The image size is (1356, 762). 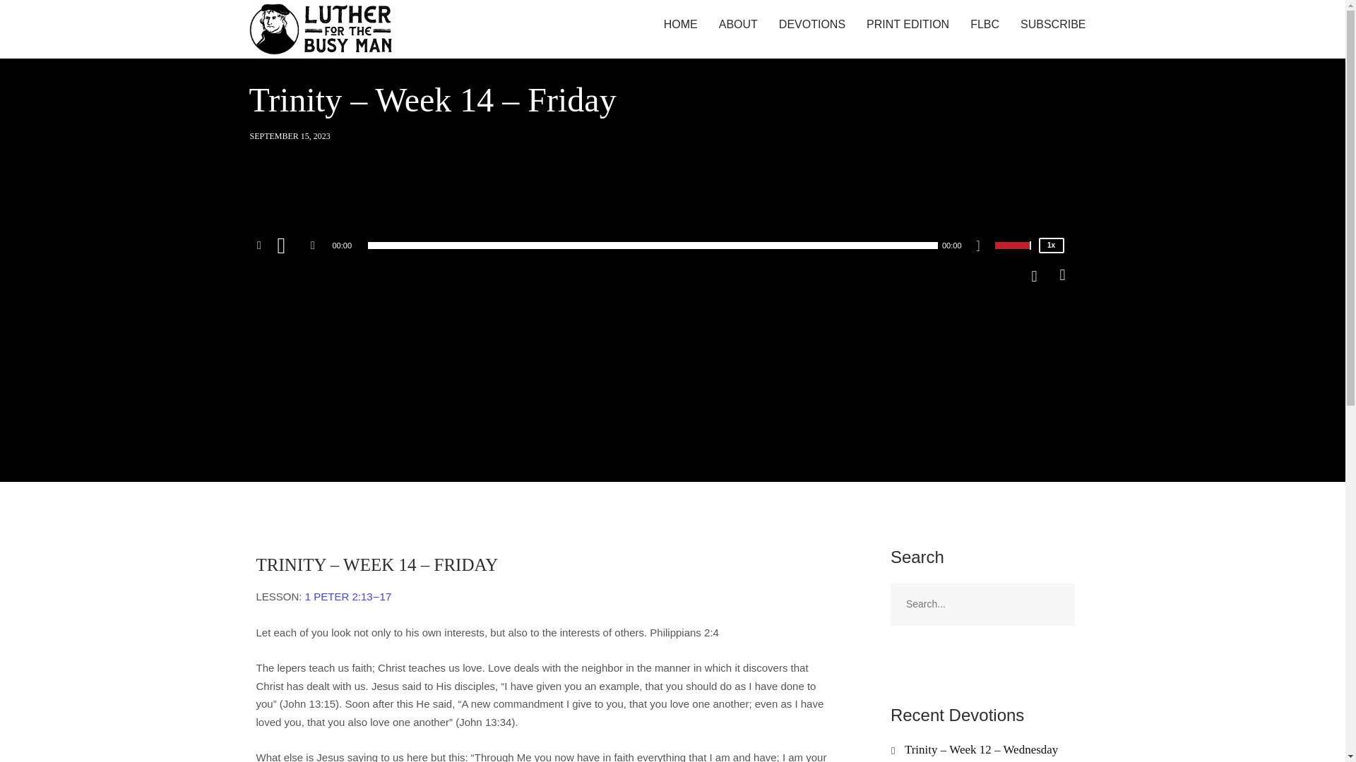 I want to click on PRINT EDITION, so click(x=908, y=25).